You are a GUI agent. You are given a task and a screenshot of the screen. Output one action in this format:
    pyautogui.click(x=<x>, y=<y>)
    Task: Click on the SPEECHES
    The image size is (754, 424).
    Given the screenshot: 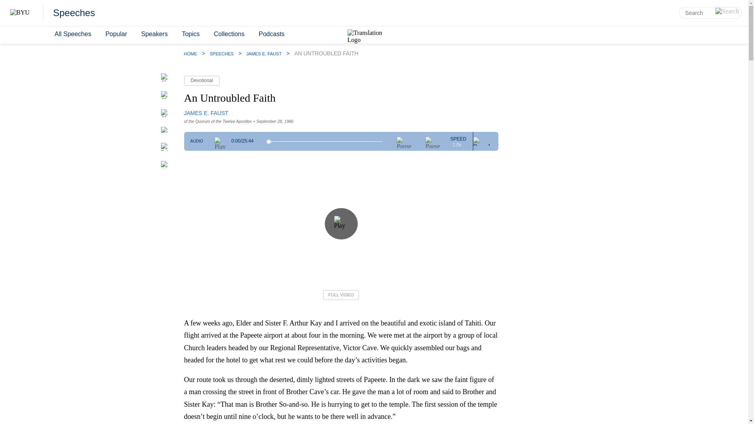 What is the action you would take?
    pyautogui.click(x=221, y=53)
    